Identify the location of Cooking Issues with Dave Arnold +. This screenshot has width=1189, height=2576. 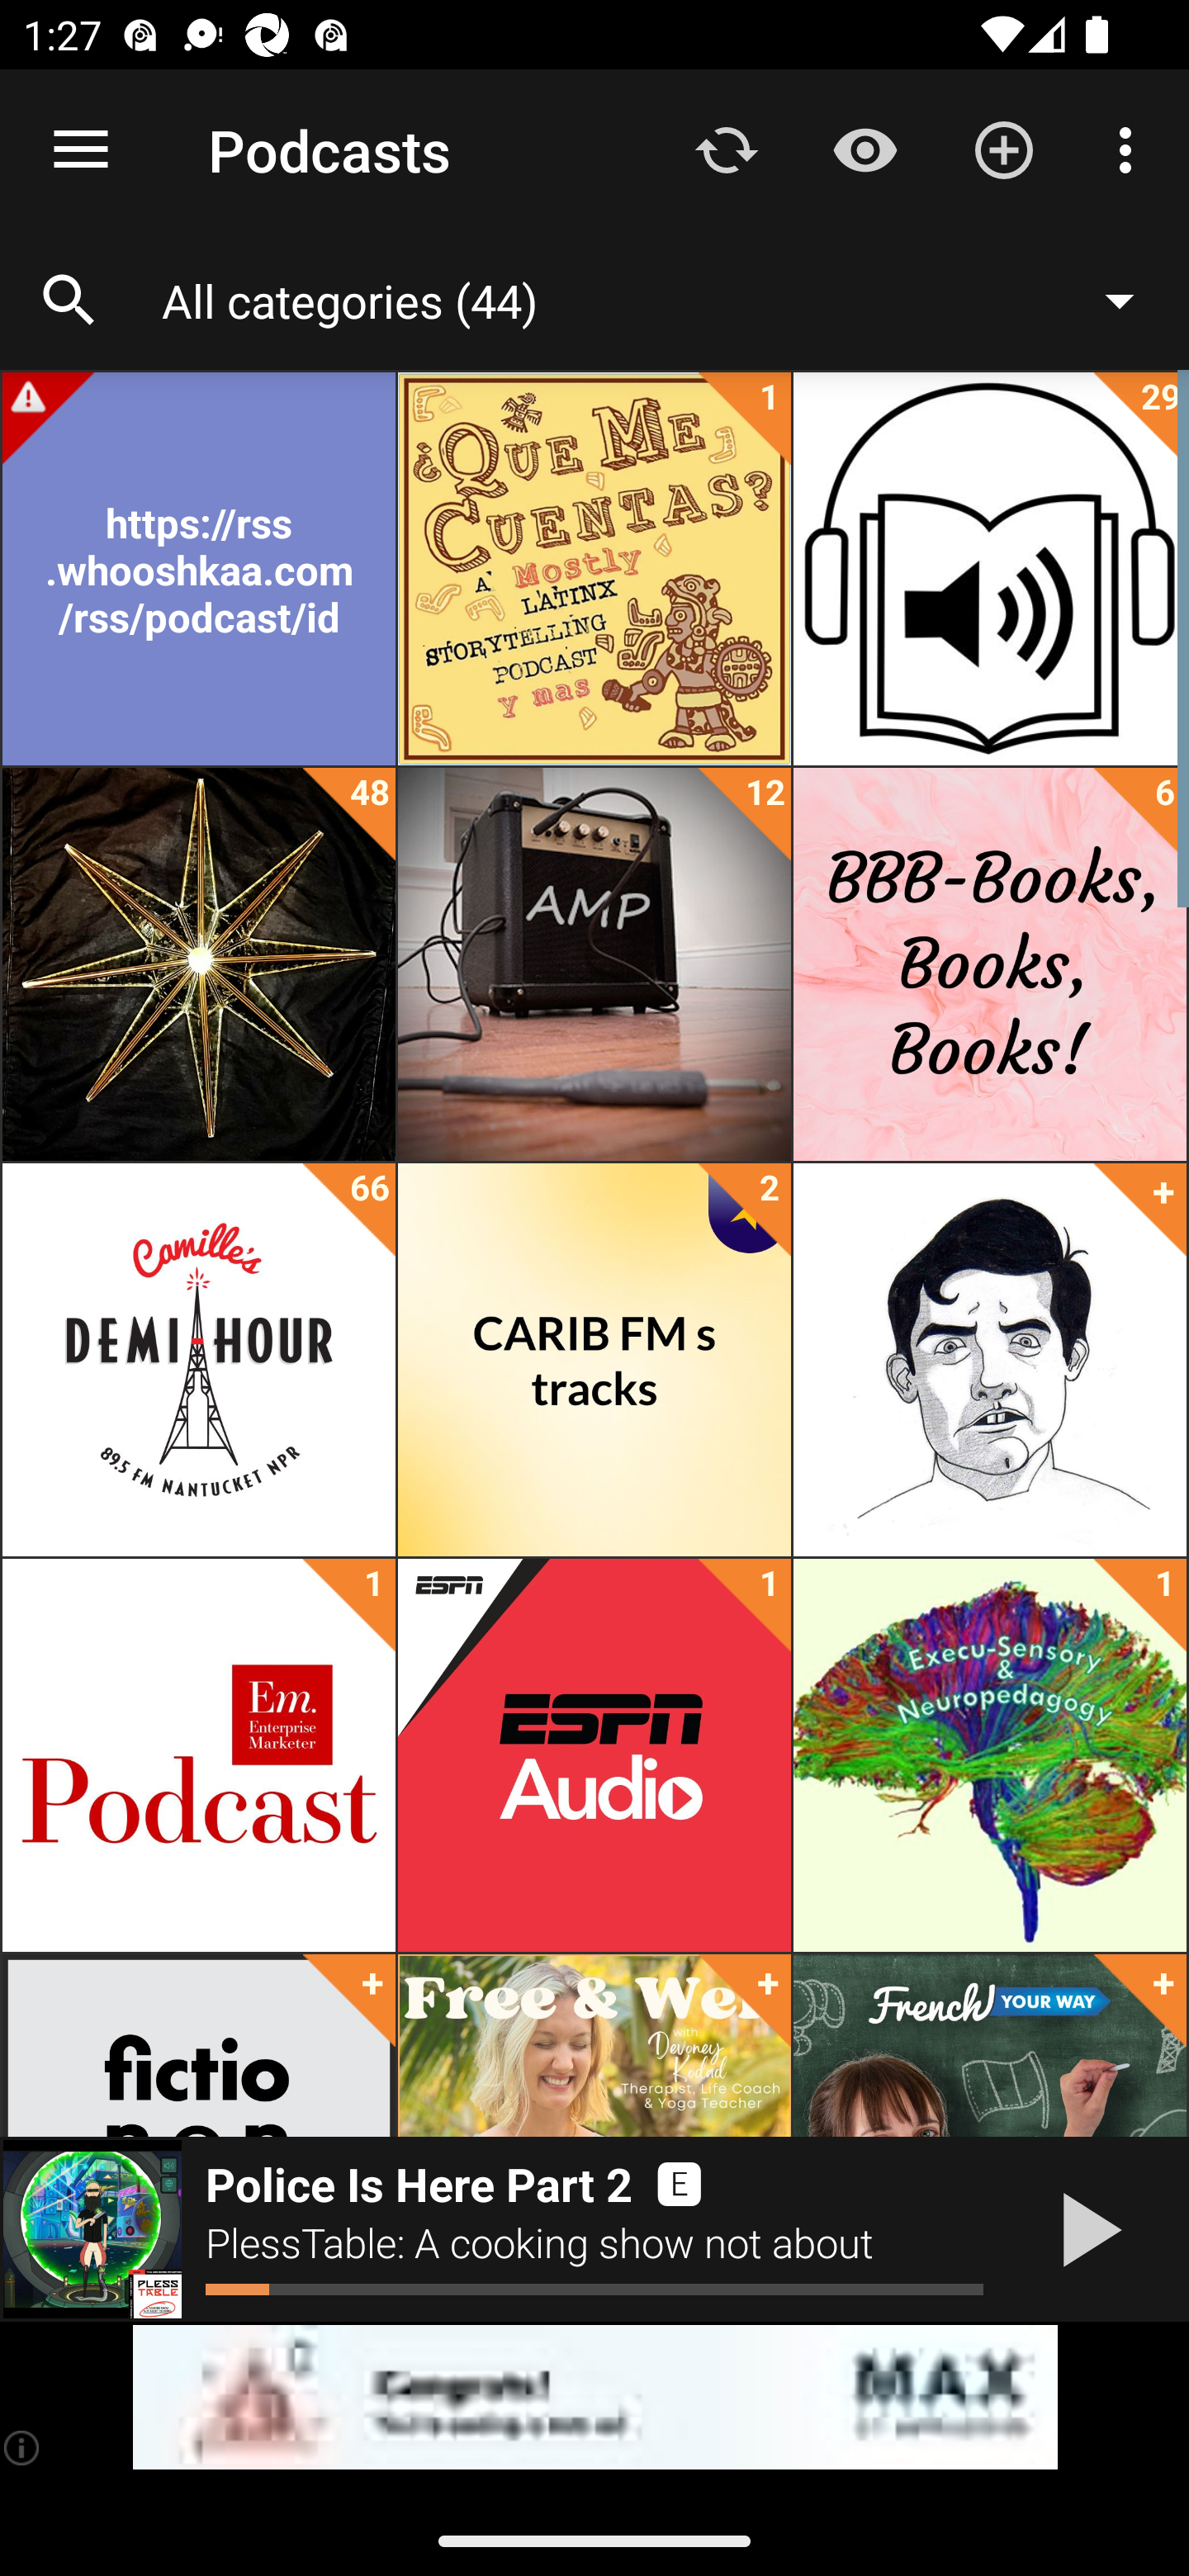
(989, 1360).